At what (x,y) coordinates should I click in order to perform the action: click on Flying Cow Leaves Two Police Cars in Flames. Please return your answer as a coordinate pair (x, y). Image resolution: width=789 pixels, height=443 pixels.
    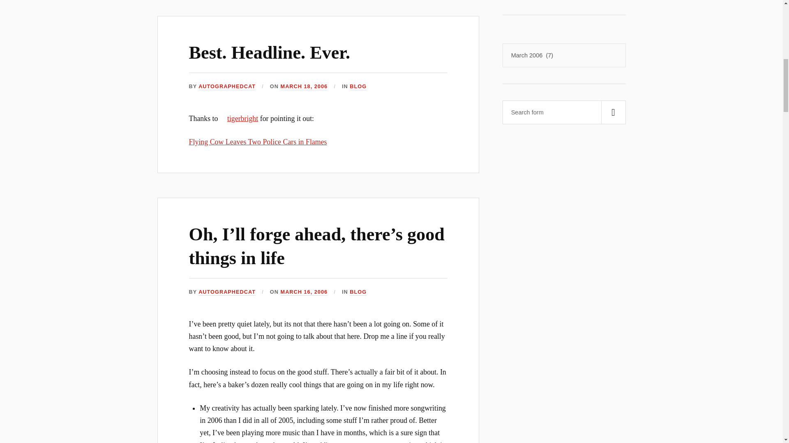
    Looking at the image, I should click on (258, 142).